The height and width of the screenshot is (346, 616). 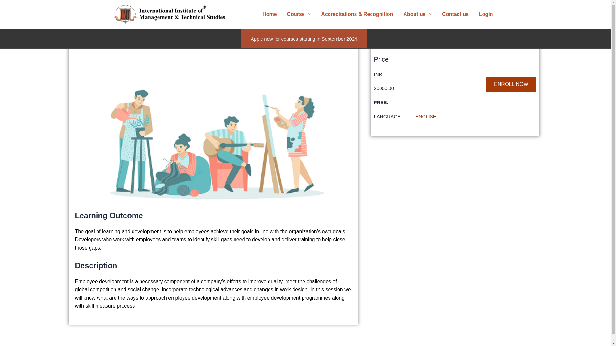 I want to click on Contact us, so click(x=455, y=14).